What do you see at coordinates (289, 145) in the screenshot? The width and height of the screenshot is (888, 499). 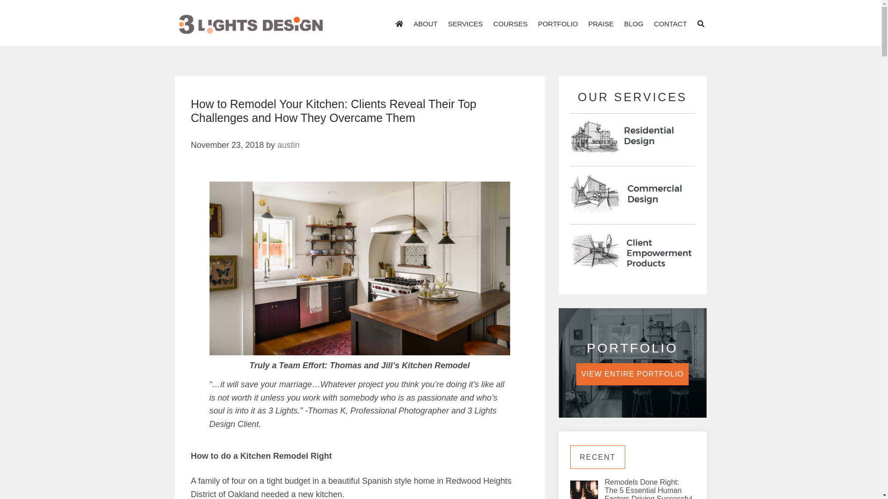 I see `austin` at bounding box center [289, 145].